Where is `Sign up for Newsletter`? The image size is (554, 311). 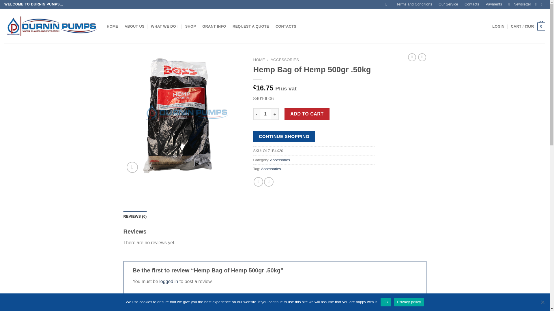 Sign up for Newsletter is located at coordinates (519, 4).